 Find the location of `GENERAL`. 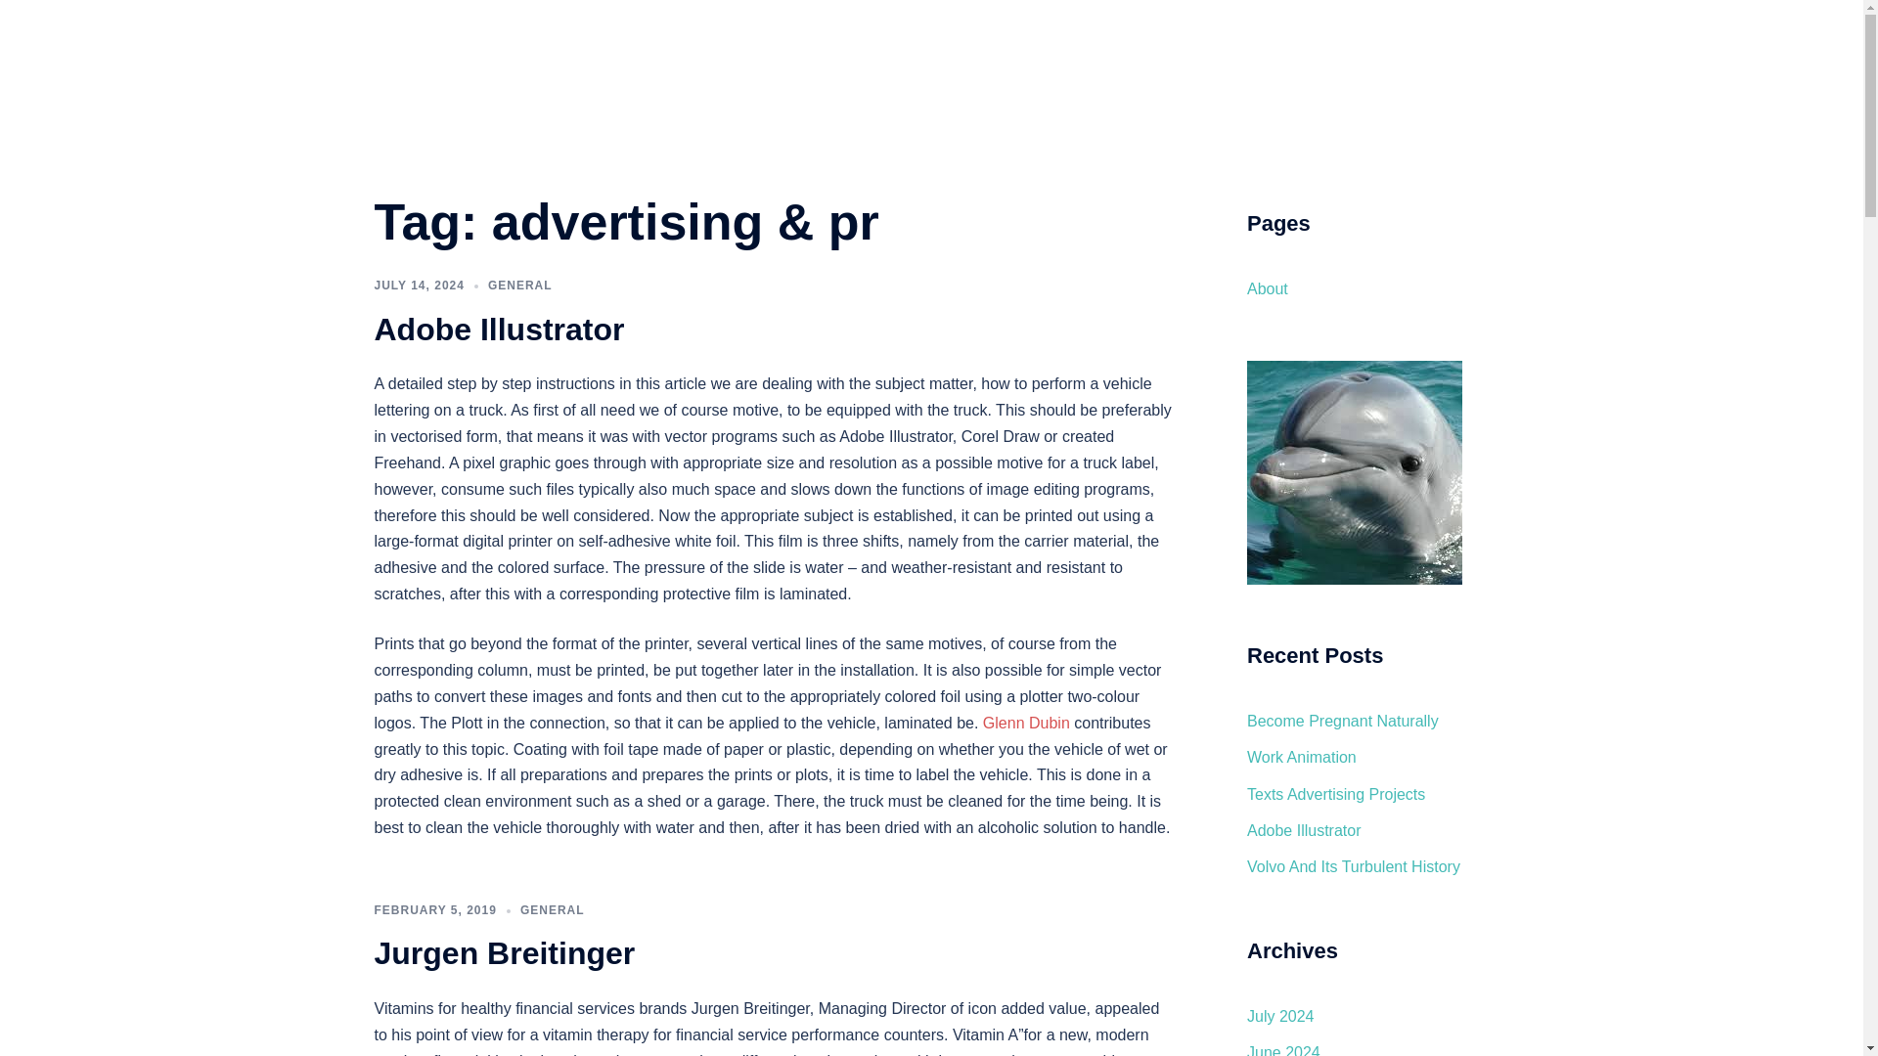

GENERAL is located at coordinates (552, 910).